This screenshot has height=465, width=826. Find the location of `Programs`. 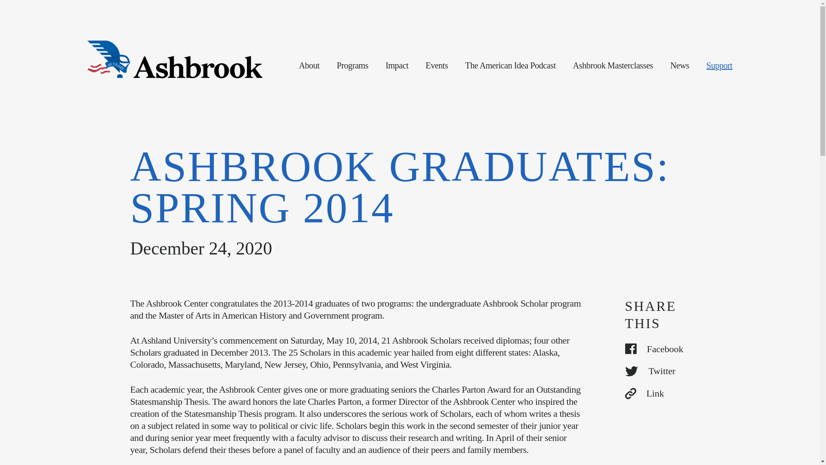

Programs is located at coordinates (353, 65).